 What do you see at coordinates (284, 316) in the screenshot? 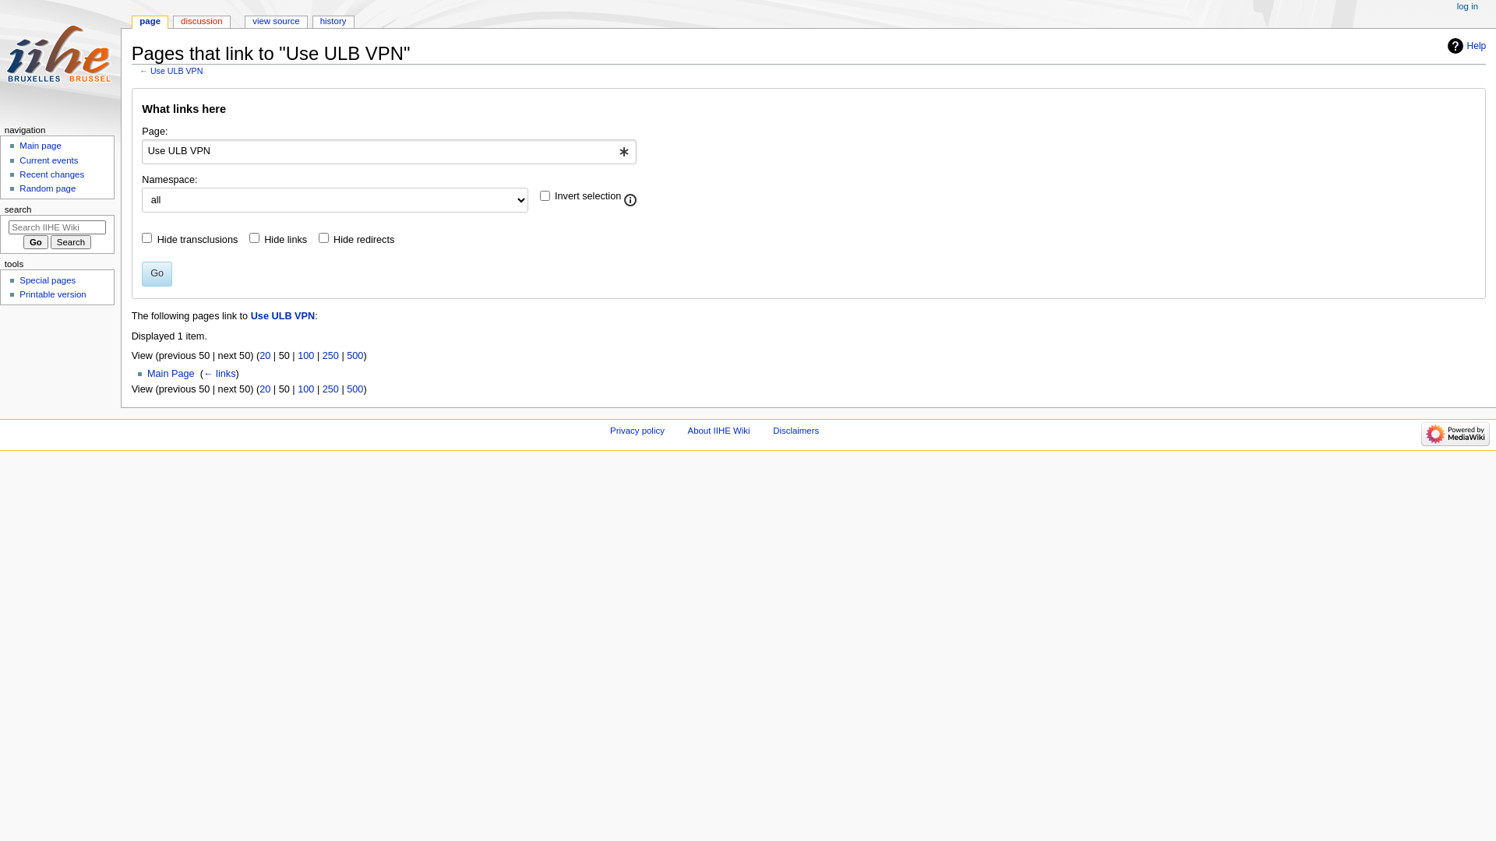
I see `Use ULB VPN` at bounding box center [284, 316].